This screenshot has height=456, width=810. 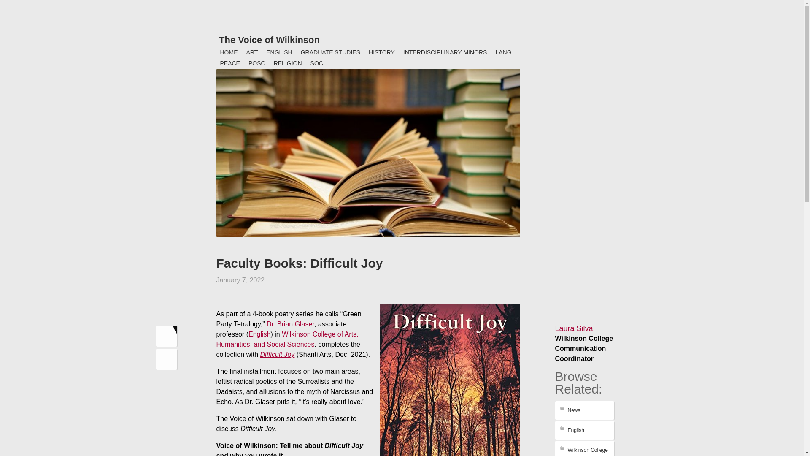 What do you see at coordinates (257, 63) in the screenshot?
I see `POSC` at bounding box center [257, 63].